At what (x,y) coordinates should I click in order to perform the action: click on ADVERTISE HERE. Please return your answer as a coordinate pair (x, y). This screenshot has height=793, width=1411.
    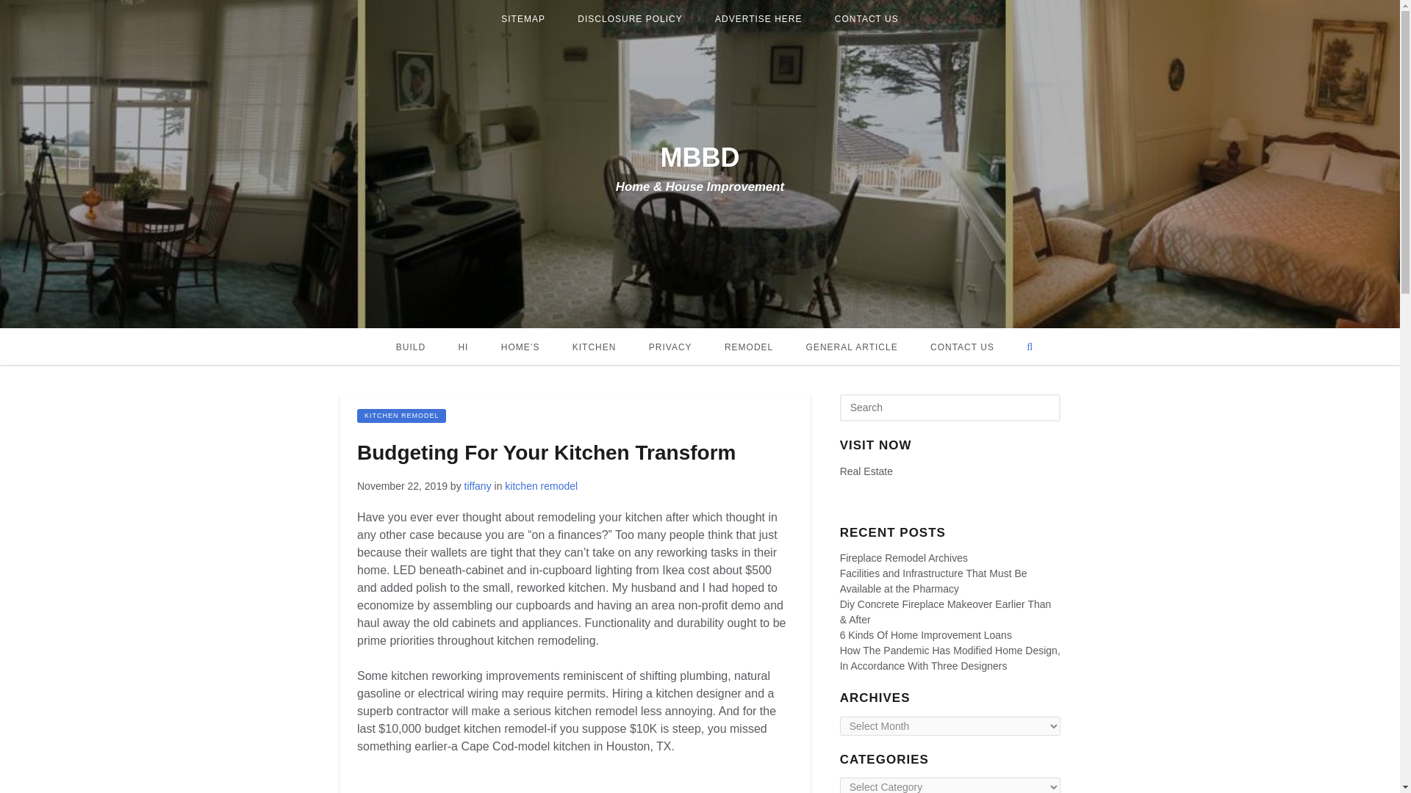
    Looking at the image, I should click on (758, 19).